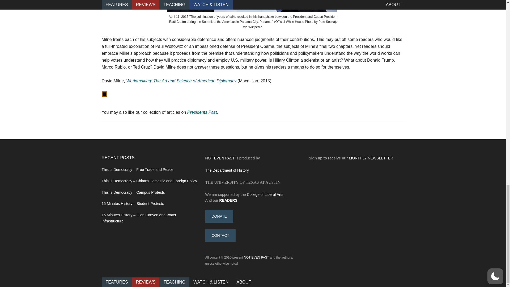 This screenshot has height=287, width=510. What do you see at coordinates (371, 158) in the screenshot?
I see `MONTHLY NEWSLETTER` at bounding box center [371, 158].